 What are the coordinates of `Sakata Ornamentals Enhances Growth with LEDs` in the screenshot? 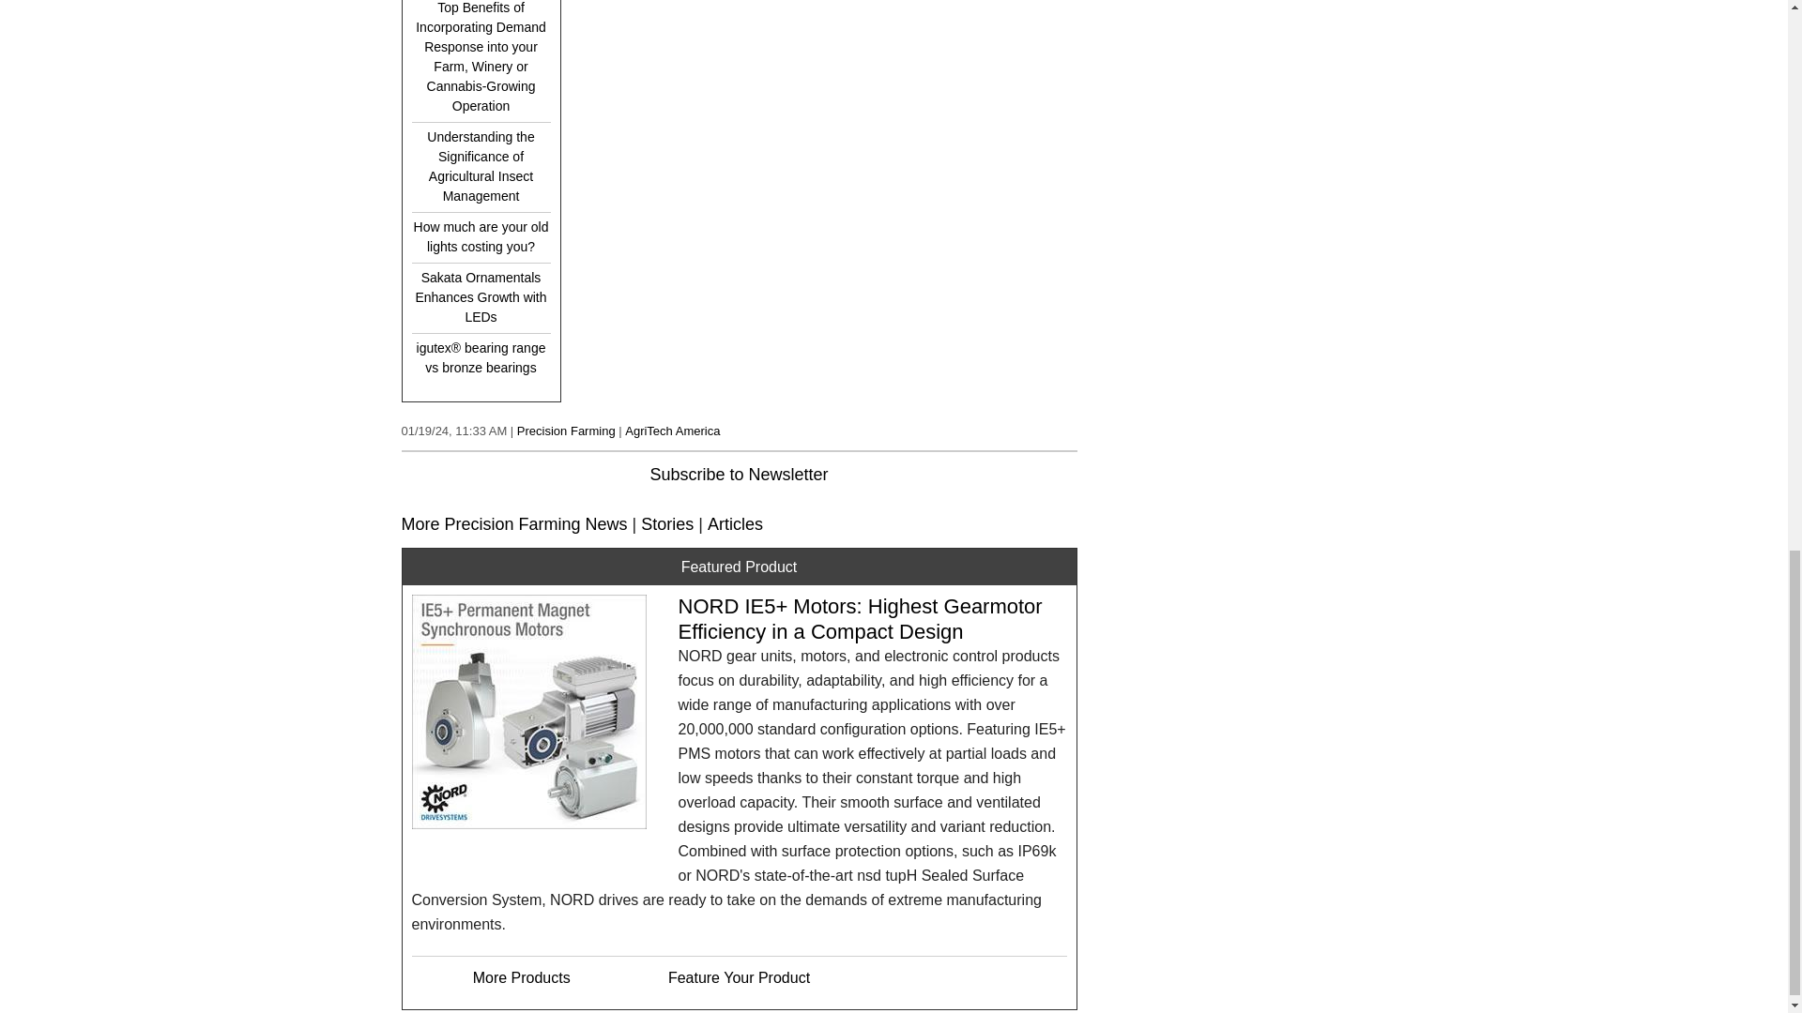 It's located at (480, 297).